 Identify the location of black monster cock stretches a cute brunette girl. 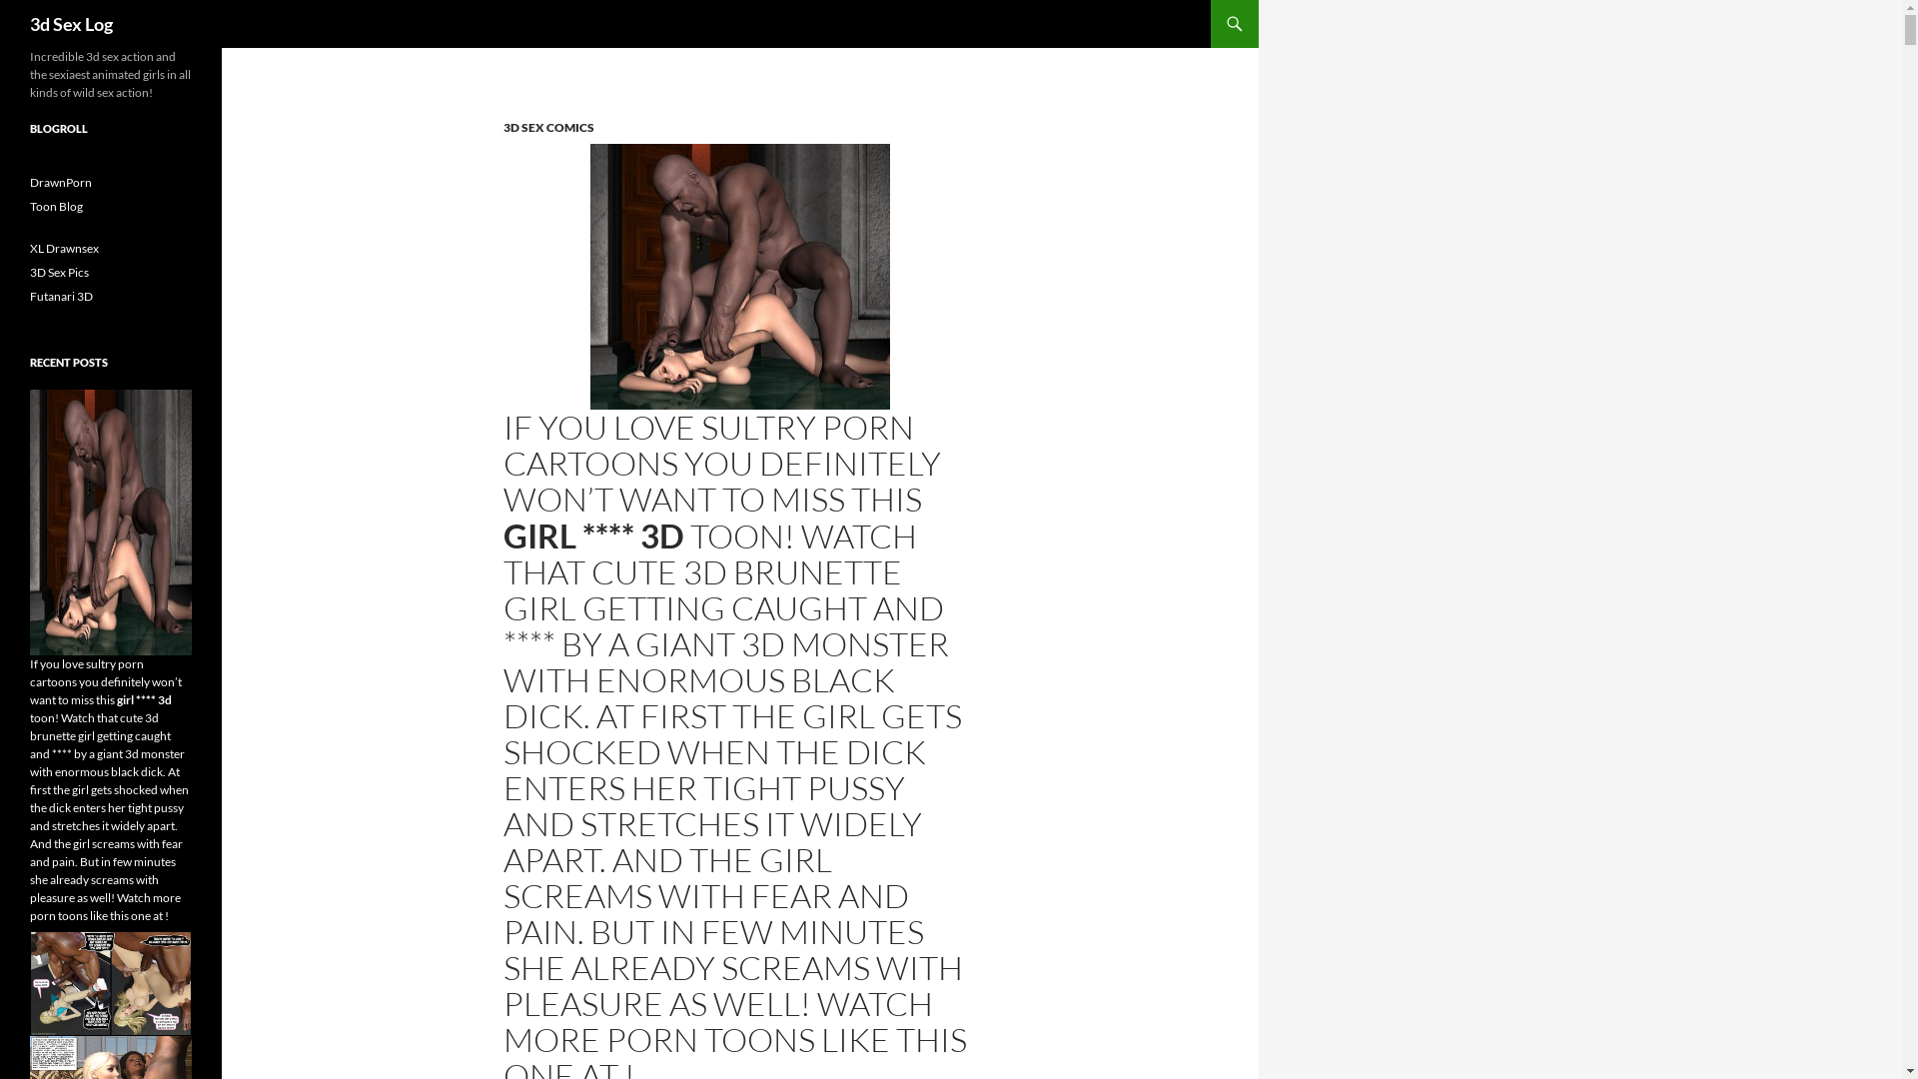
(740, 277).